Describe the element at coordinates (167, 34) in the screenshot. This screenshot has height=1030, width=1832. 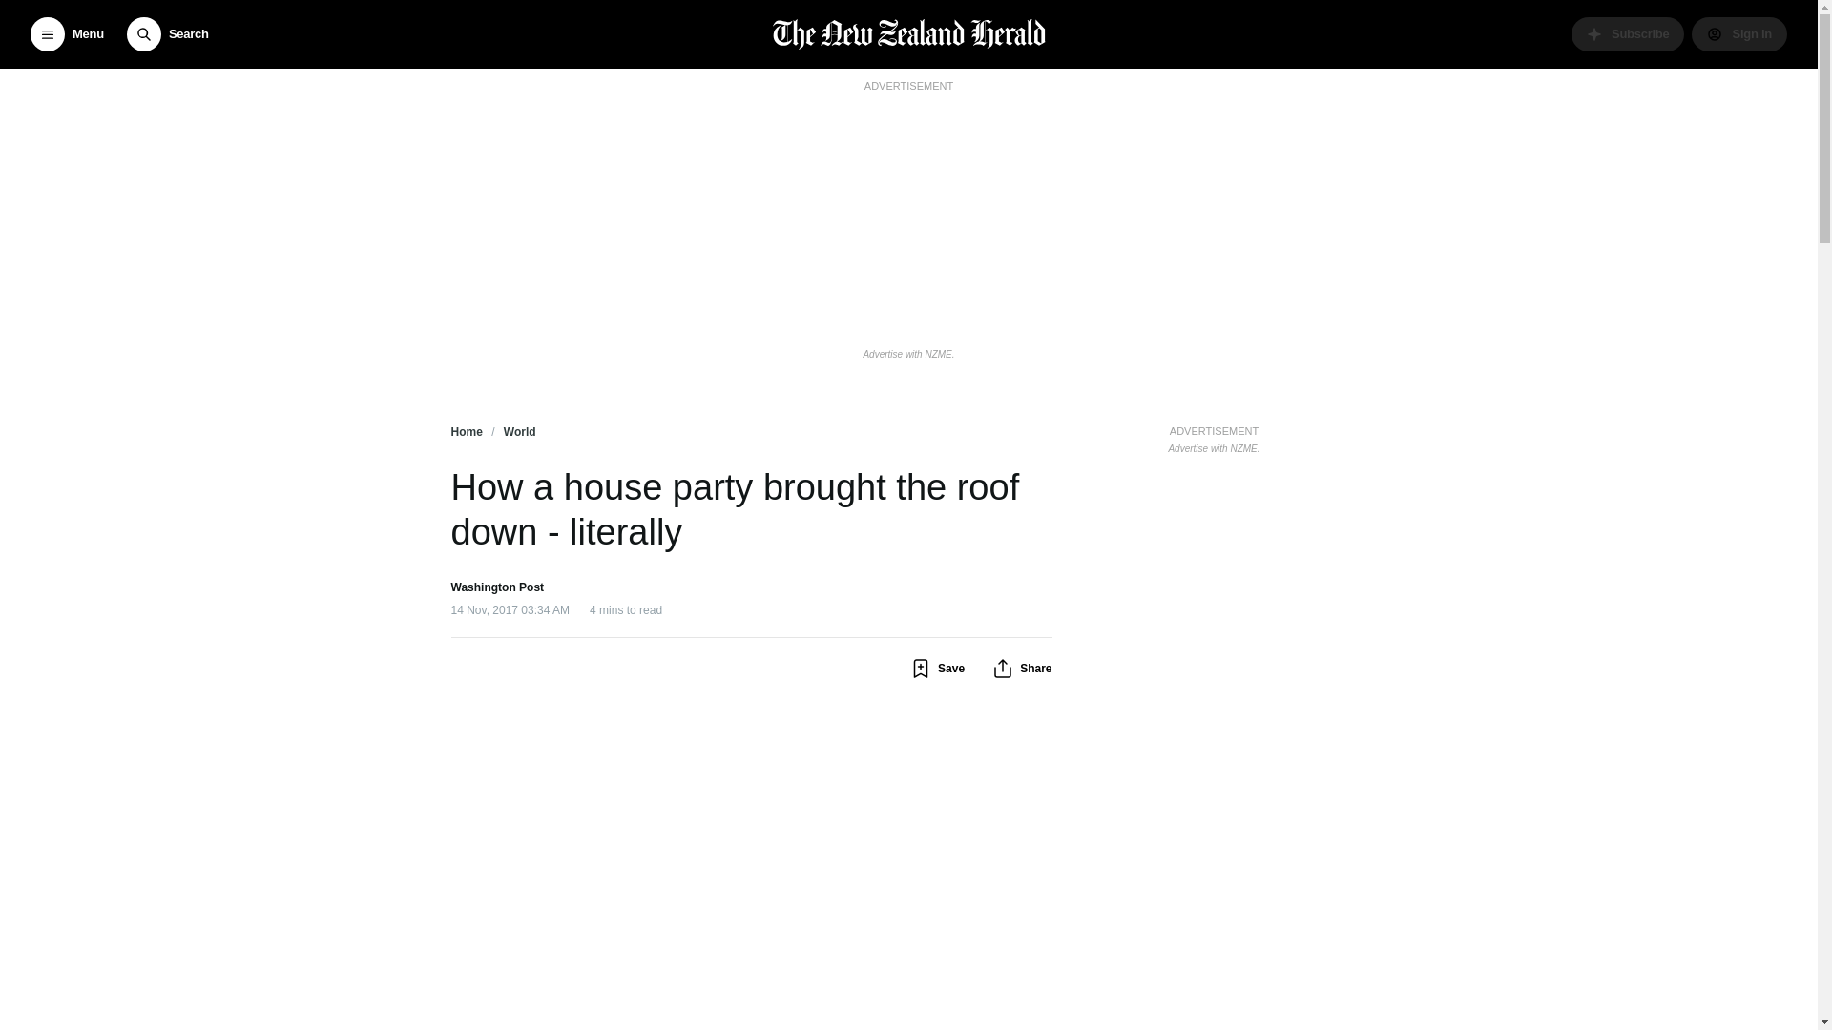
I see `Search` at that location.